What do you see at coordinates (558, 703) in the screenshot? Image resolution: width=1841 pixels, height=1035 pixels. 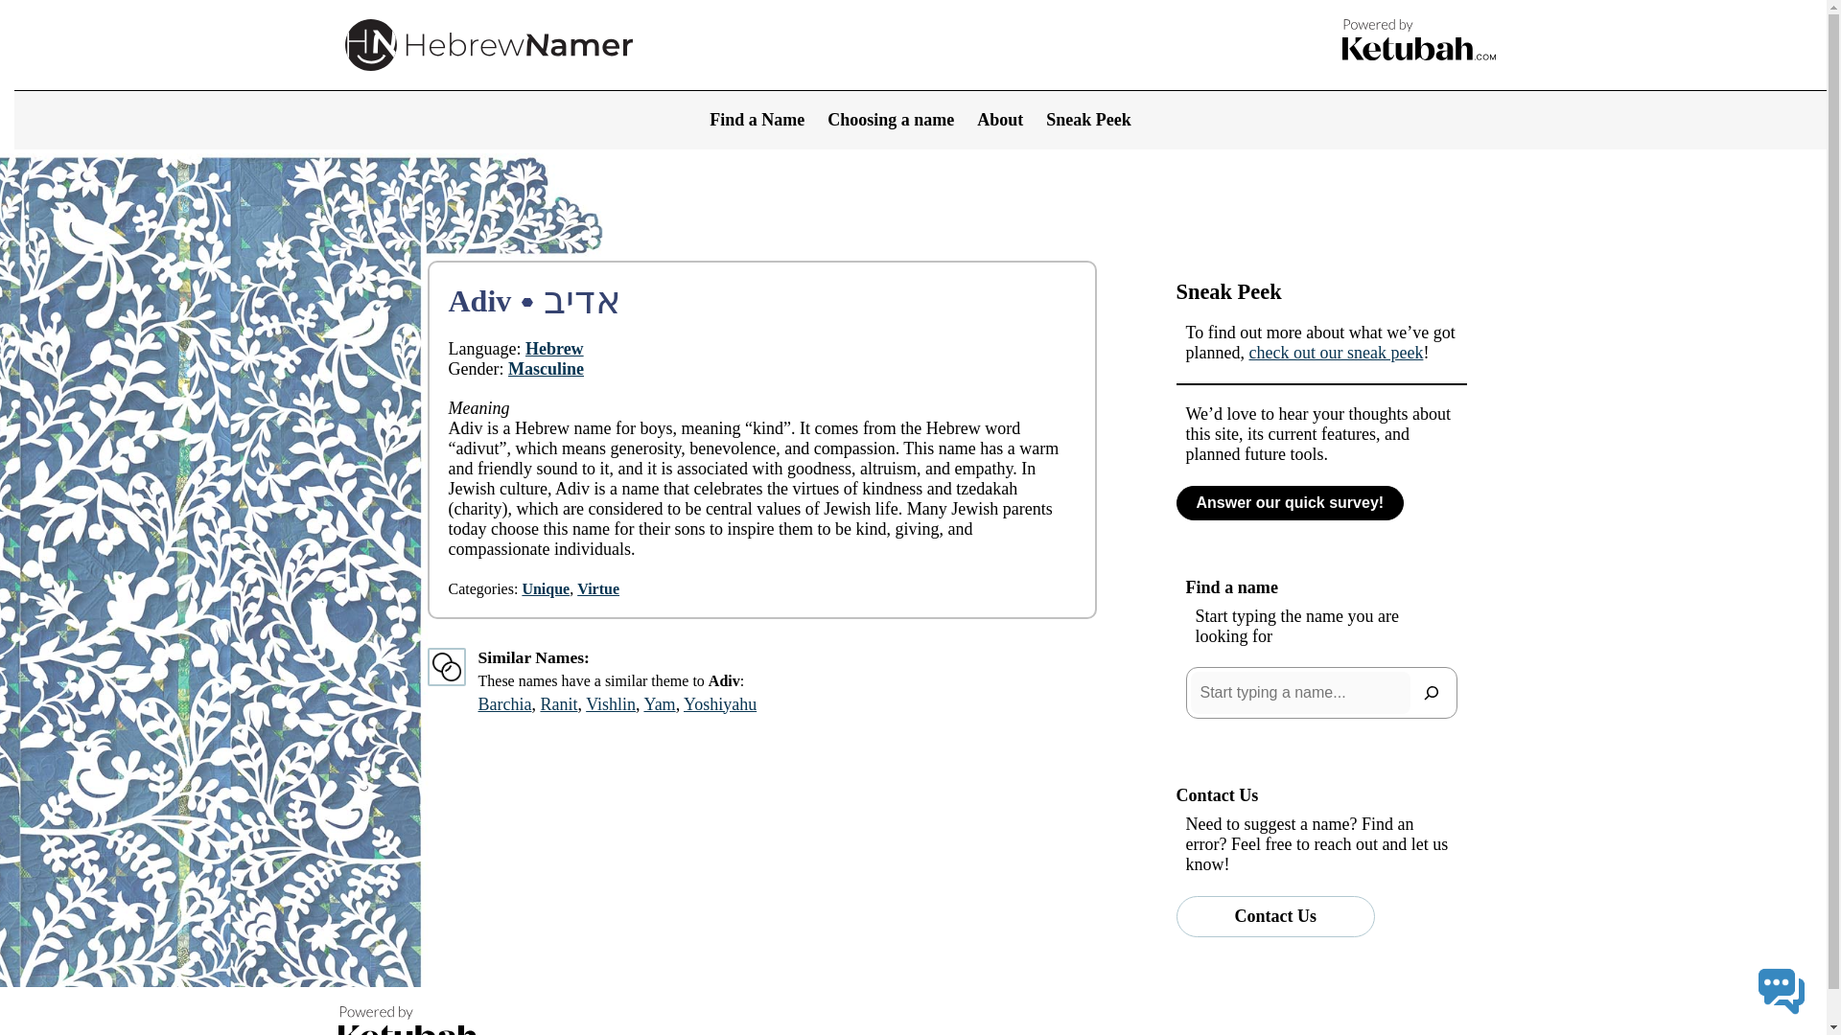 I see `Ranit` at bounding box center [558, 703].